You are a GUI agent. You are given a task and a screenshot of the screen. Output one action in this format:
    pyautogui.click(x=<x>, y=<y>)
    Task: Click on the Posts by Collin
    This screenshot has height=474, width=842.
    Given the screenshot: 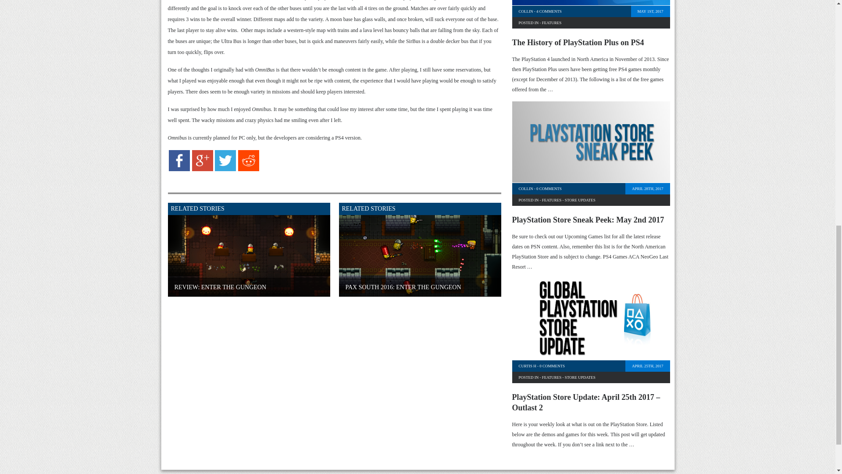 What is the action you would take?
    pyautogui.click(x=525, y=11)
    